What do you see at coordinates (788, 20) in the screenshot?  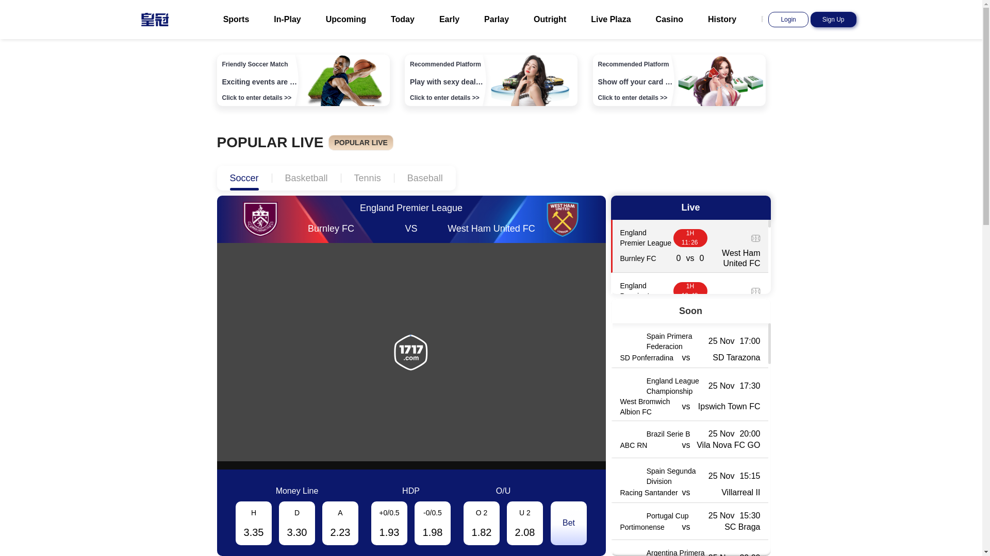 I see `Login` at bounding box center [788, 20].